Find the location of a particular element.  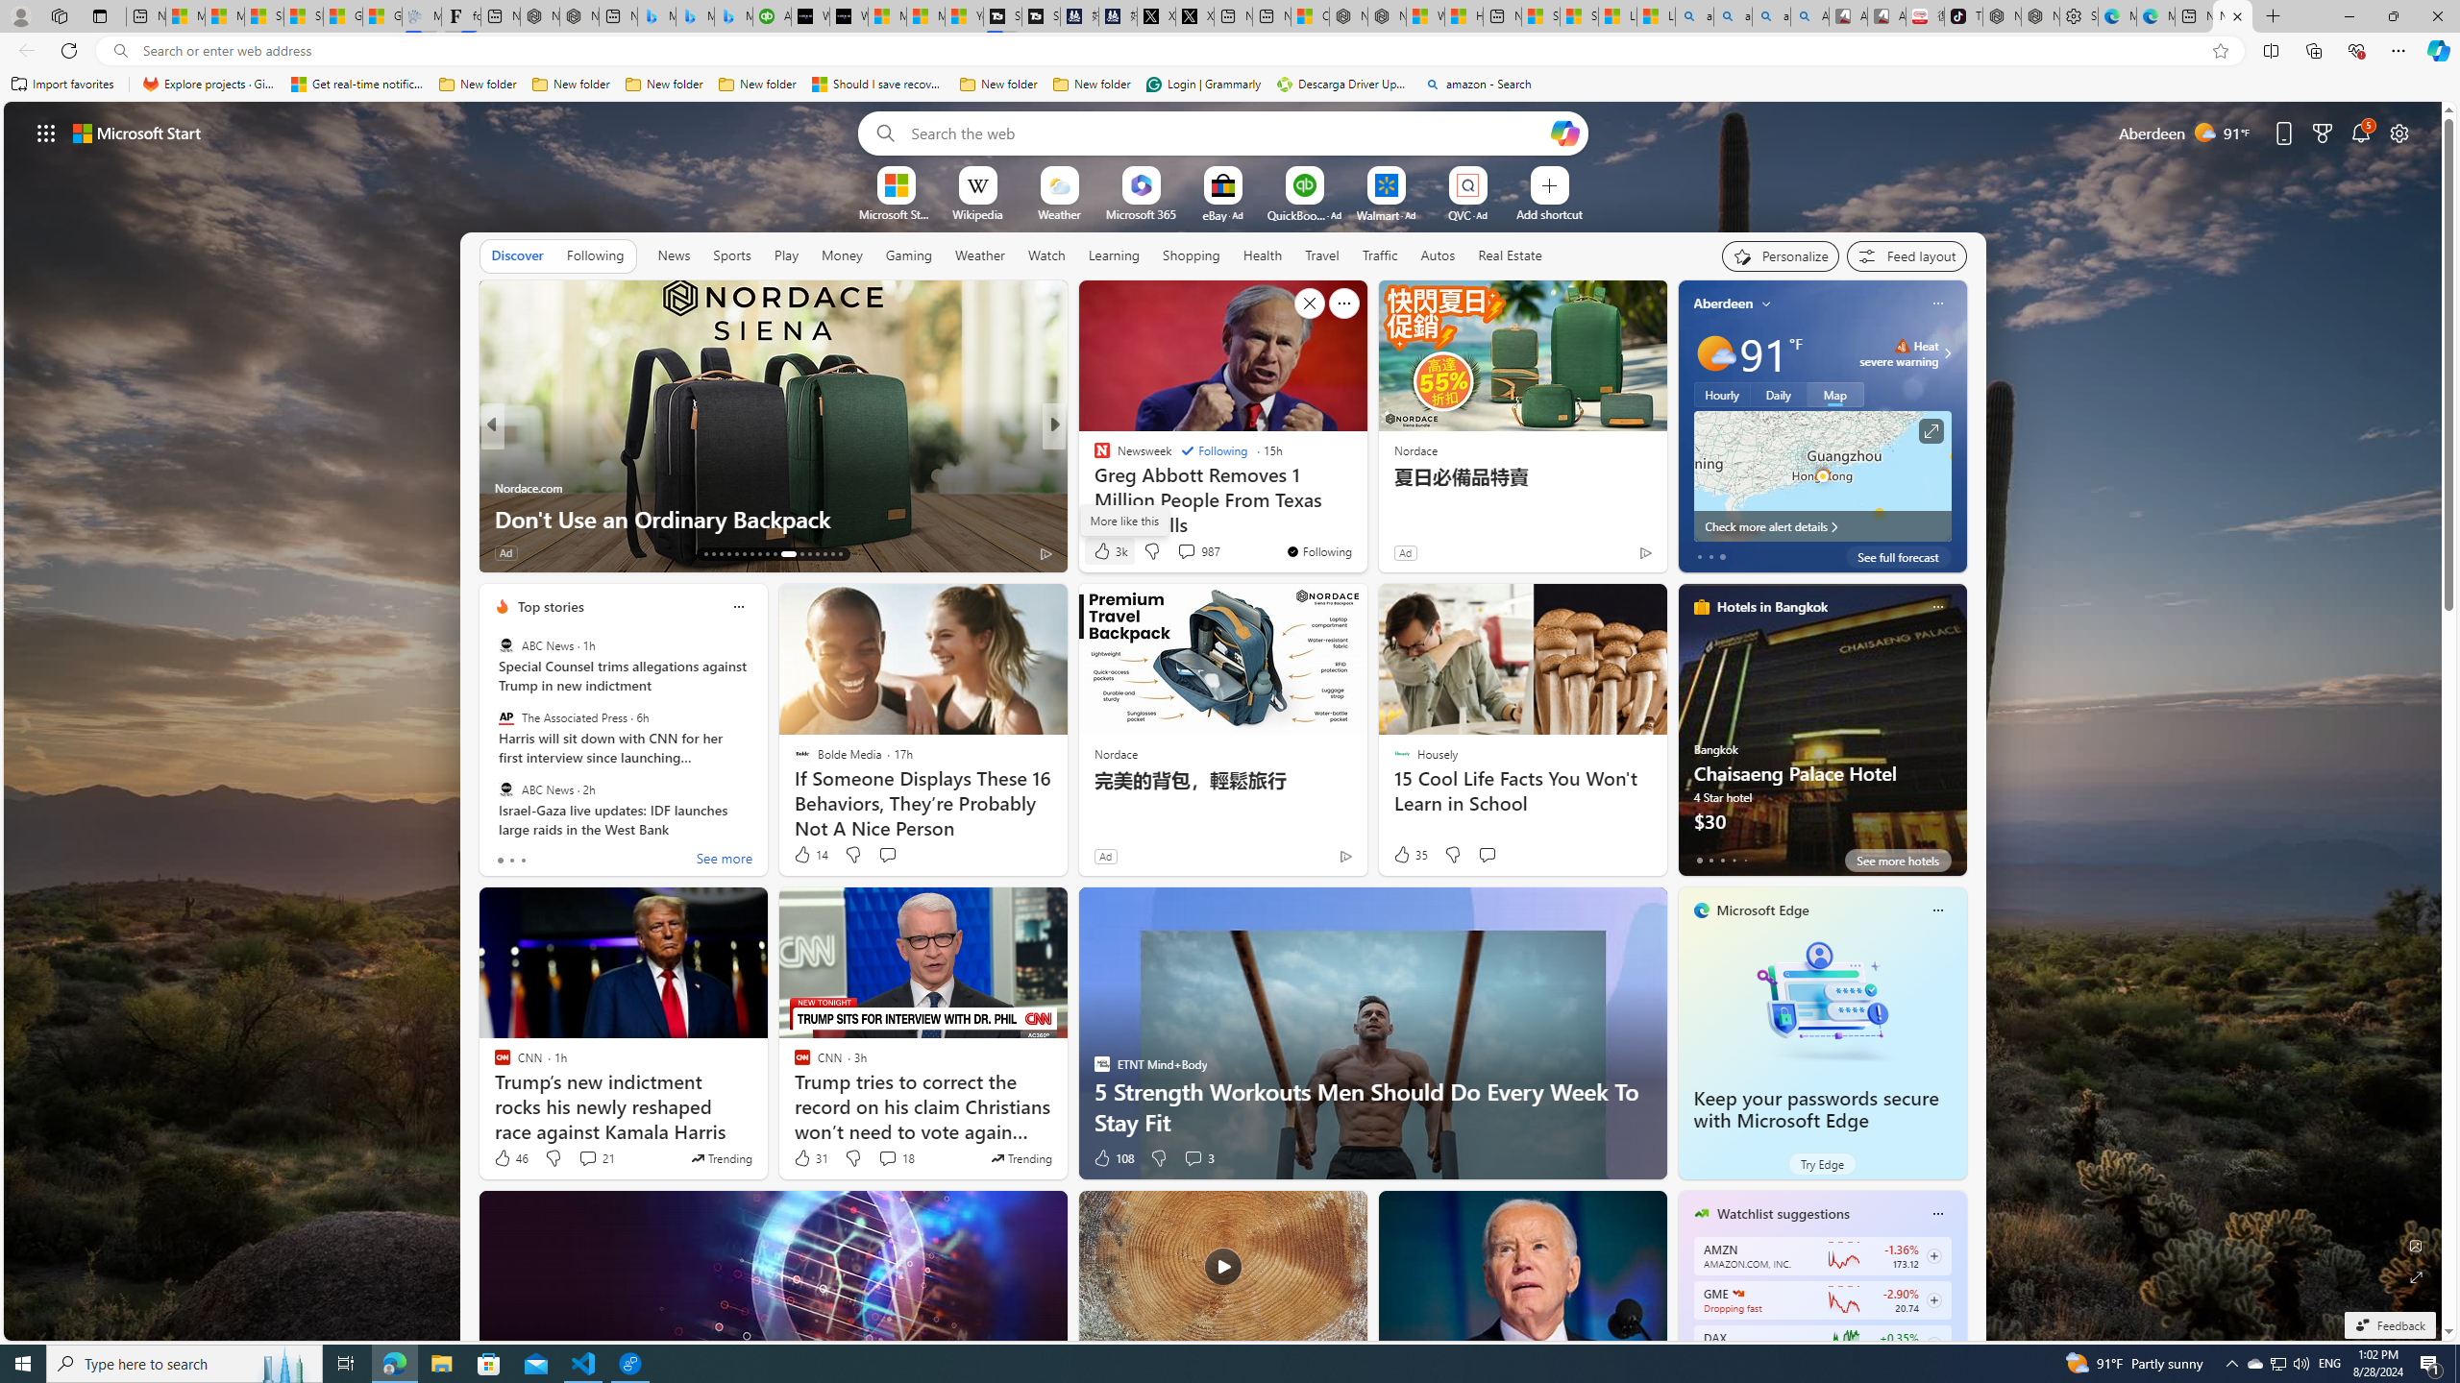

Autos is located at coordinates (1439, 255).